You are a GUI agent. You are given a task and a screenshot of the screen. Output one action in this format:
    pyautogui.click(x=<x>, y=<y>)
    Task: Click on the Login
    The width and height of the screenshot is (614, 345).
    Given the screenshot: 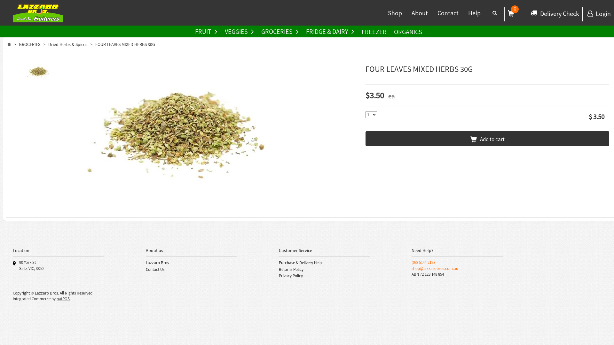 What is the action you would take?
    pyautogui.click(x=599, y=13)
    